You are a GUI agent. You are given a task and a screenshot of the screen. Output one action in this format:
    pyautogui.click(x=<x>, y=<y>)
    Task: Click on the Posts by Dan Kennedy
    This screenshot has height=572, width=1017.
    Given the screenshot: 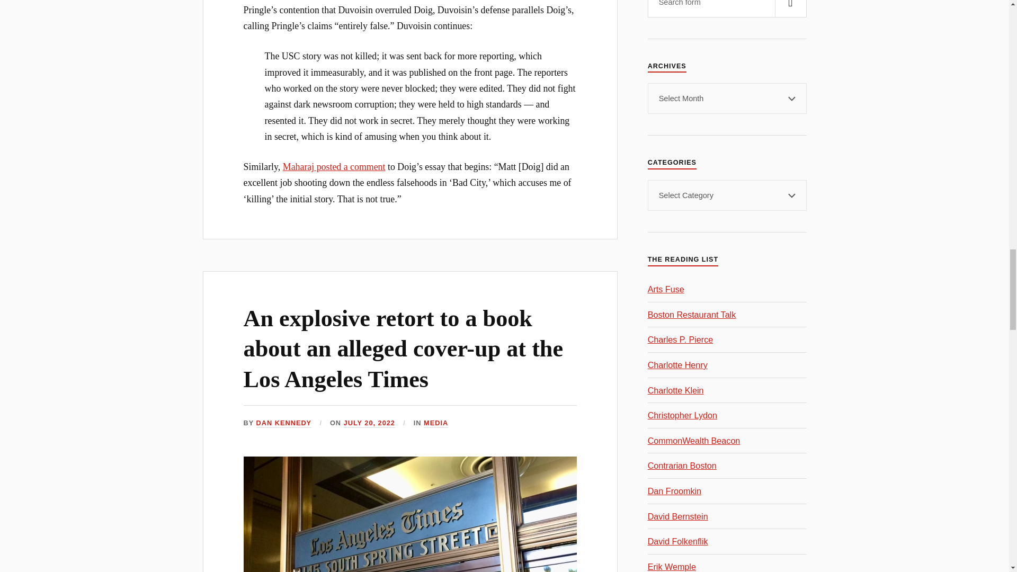 What is the action you would take?
    pyautogui.click(x=284, y=423)
    